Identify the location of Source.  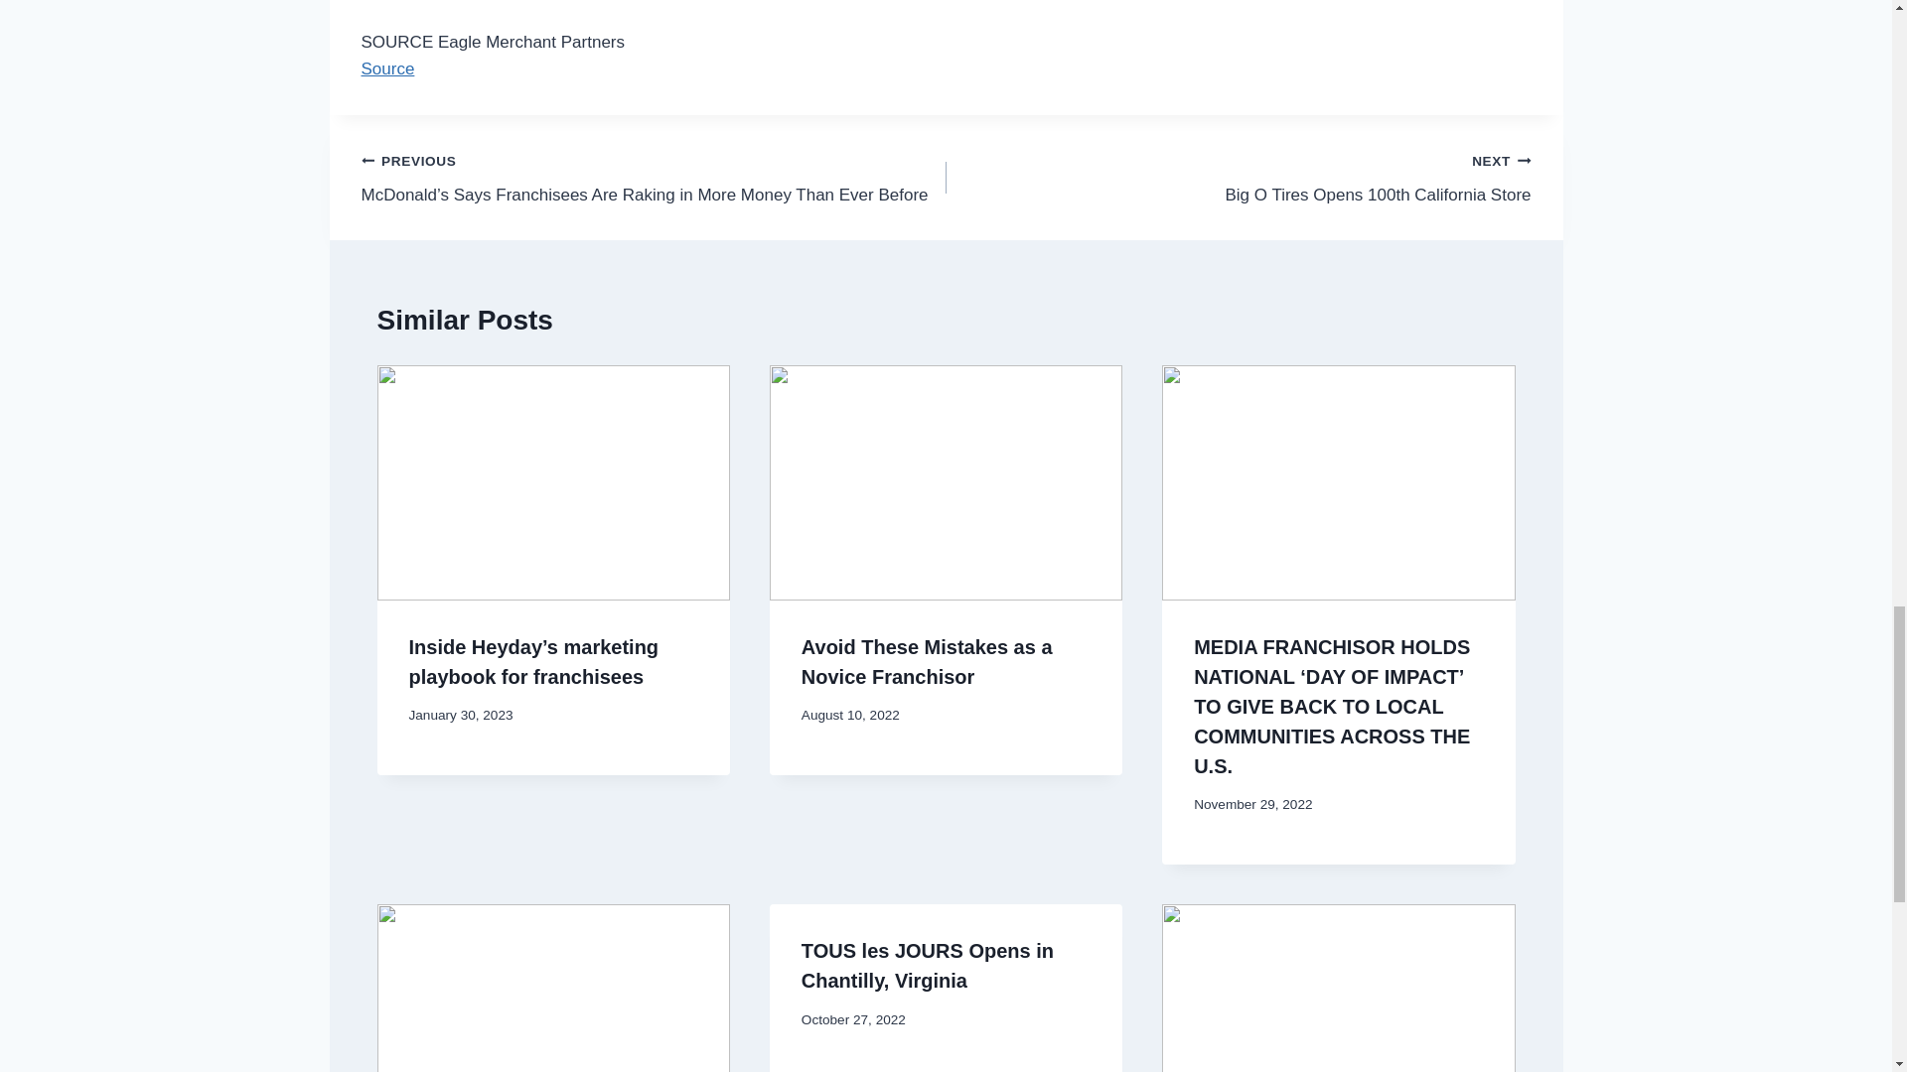
(928, 966).